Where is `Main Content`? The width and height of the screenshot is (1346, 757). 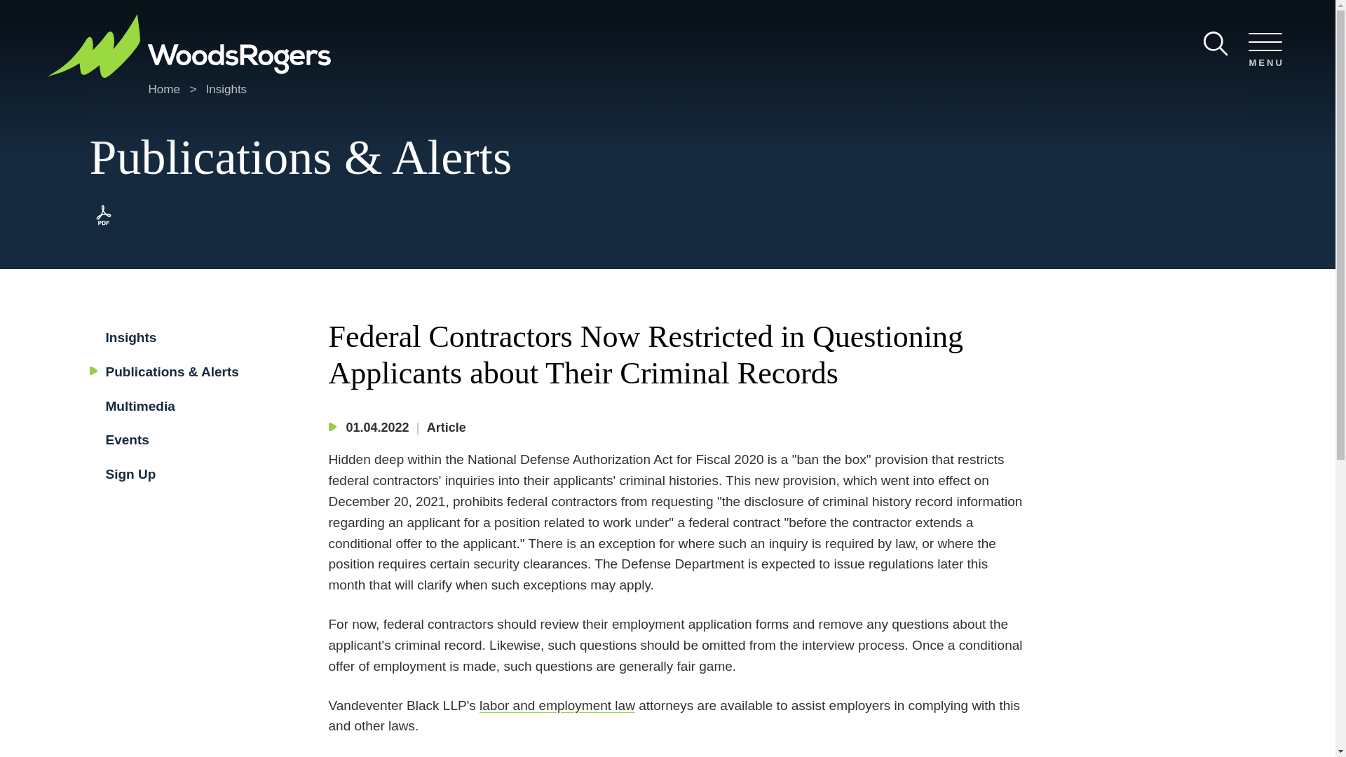
Main Content is located at coordinates (624, 15).